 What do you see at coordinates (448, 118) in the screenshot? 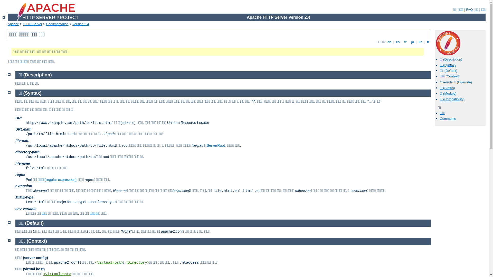
I see `Comments` at bounding box center [448, 118].